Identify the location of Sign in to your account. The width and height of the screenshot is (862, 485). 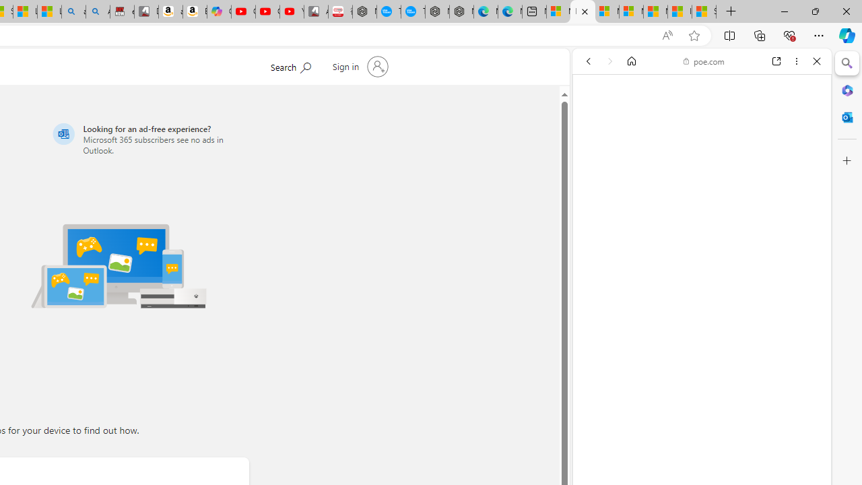
(358, 66).